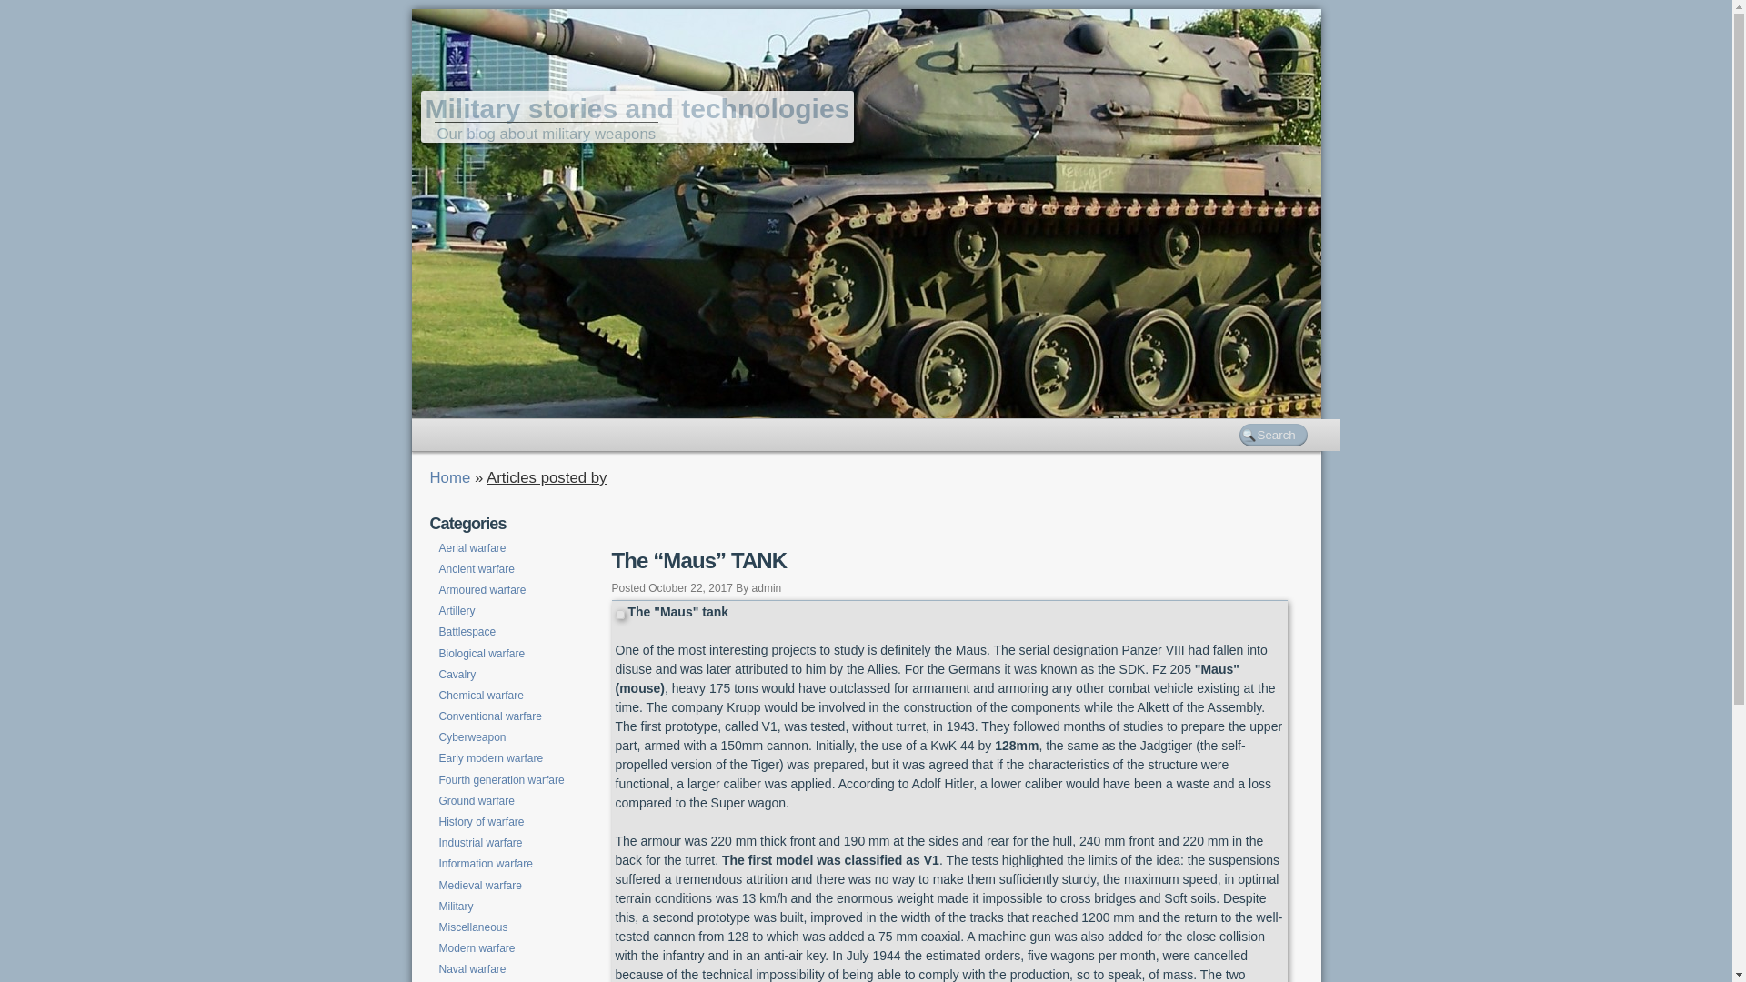  I want to click on Artillery, so click(457, 611).